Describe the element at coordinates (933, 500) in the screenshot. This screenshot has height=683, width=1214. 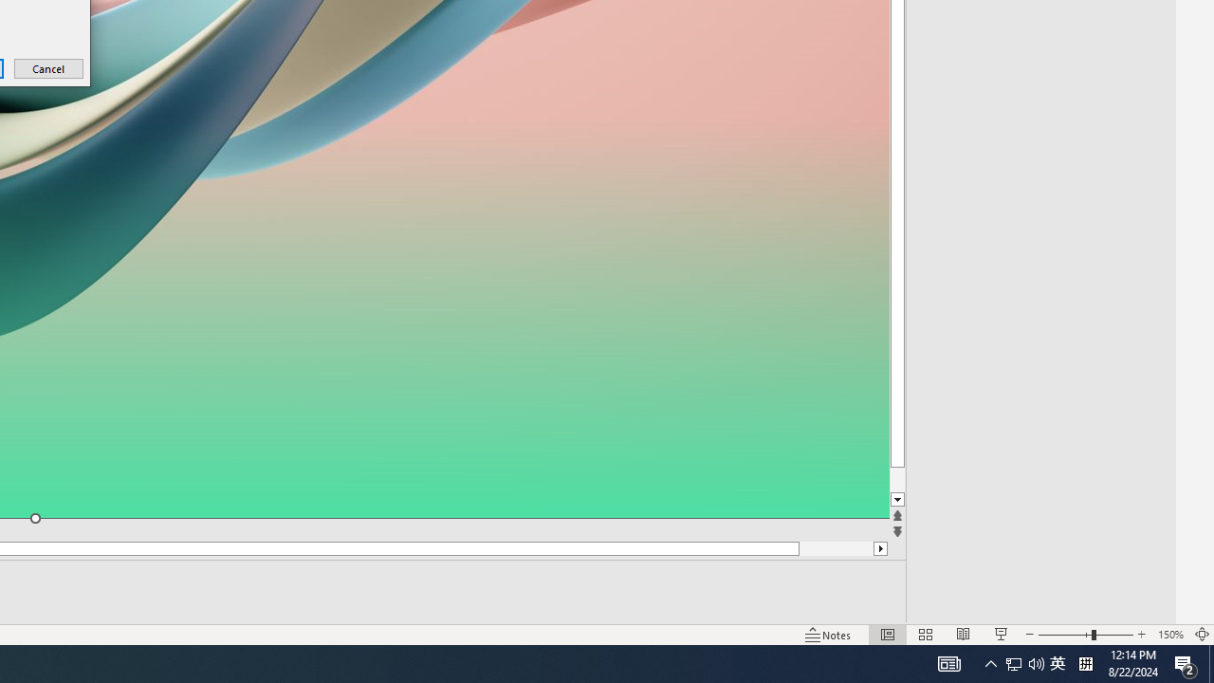
I see `Line down` at that location.